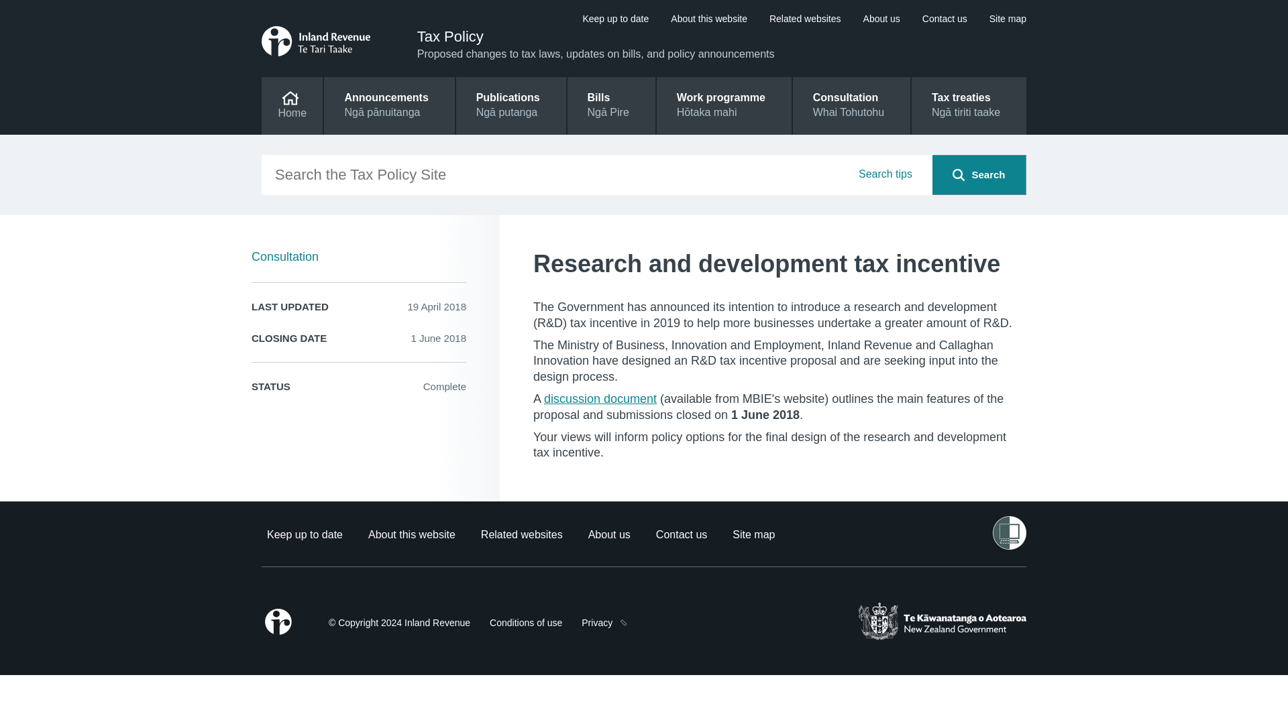  I want to click on Conditions of use, so click(525, 623).